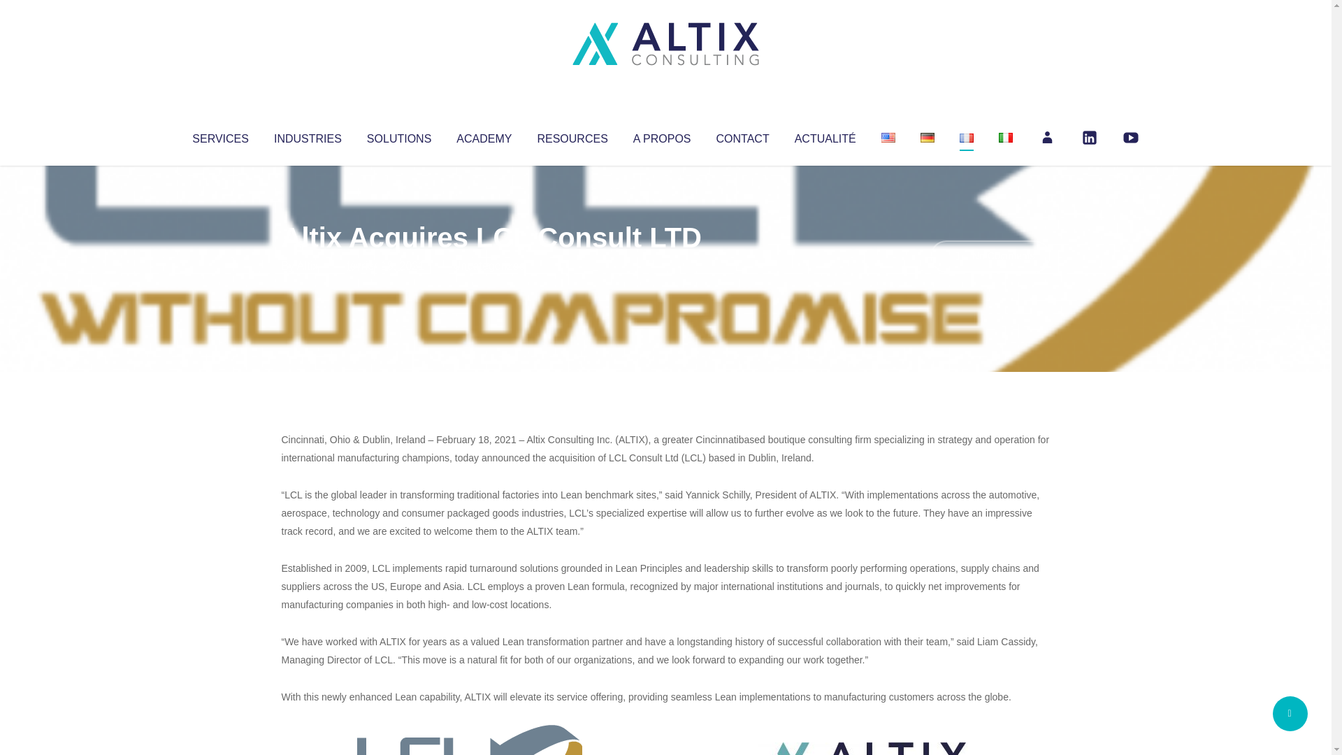 Image resolution: width=1342 pixels, height=755 pixels. What do you see at coordinates (308, 266) in the screenshot?
I see `Articles par Altix` at bounding box center [308, 266].